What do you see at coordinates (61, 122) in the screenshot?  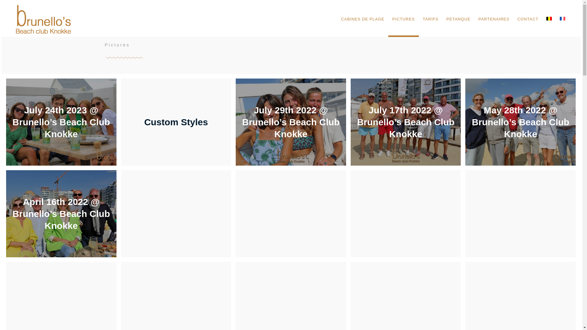 I see `2` at bounding box center [61, 122].